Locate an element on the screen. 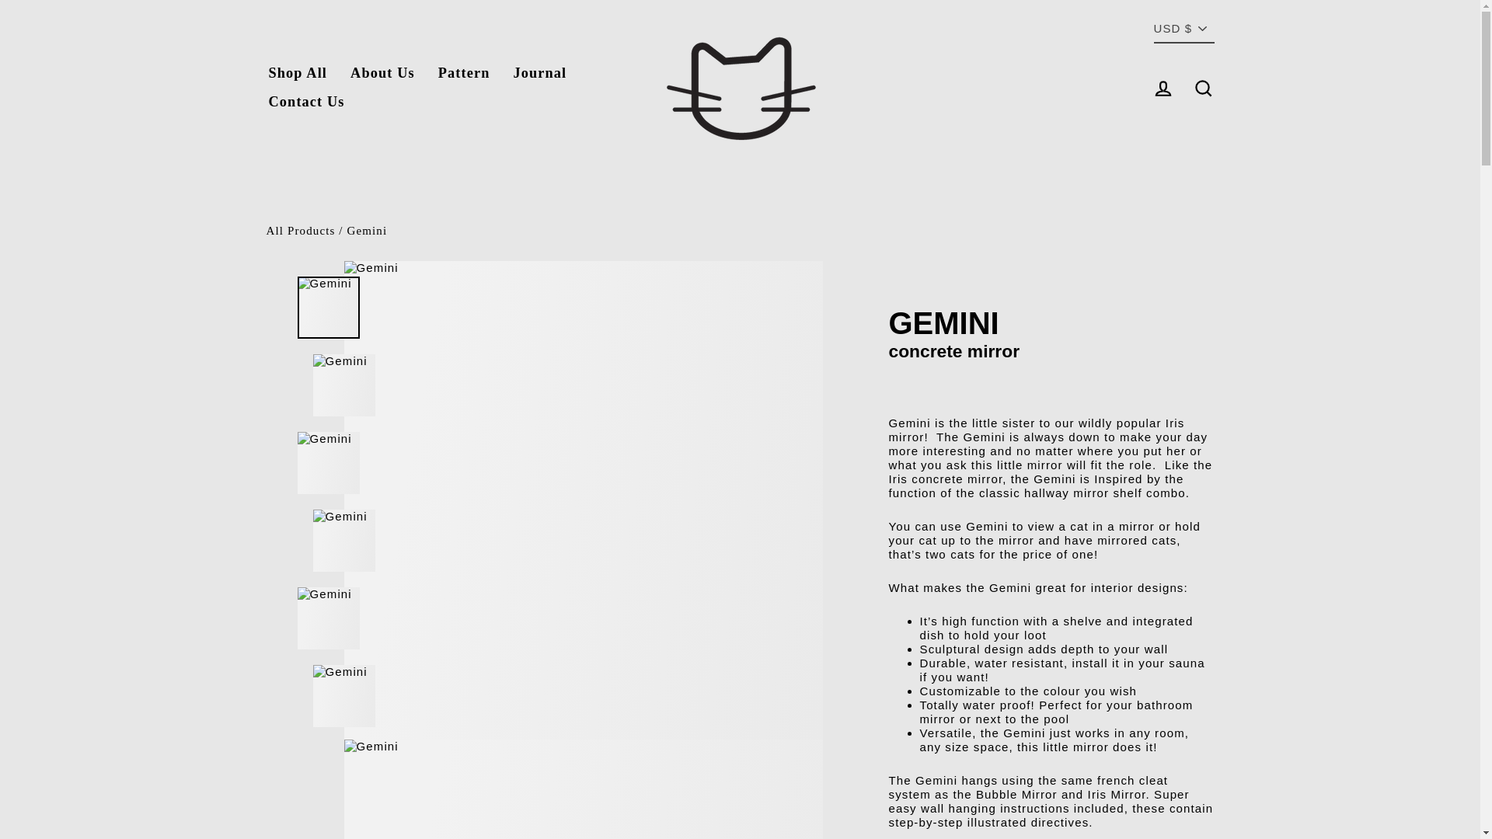  Pattern is located at coordinates (464, 74).